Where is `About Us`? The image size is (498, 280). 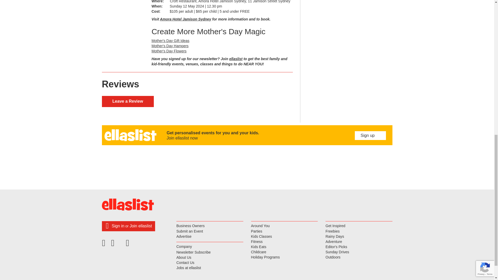 About Us is located at coordinates (210, 258).